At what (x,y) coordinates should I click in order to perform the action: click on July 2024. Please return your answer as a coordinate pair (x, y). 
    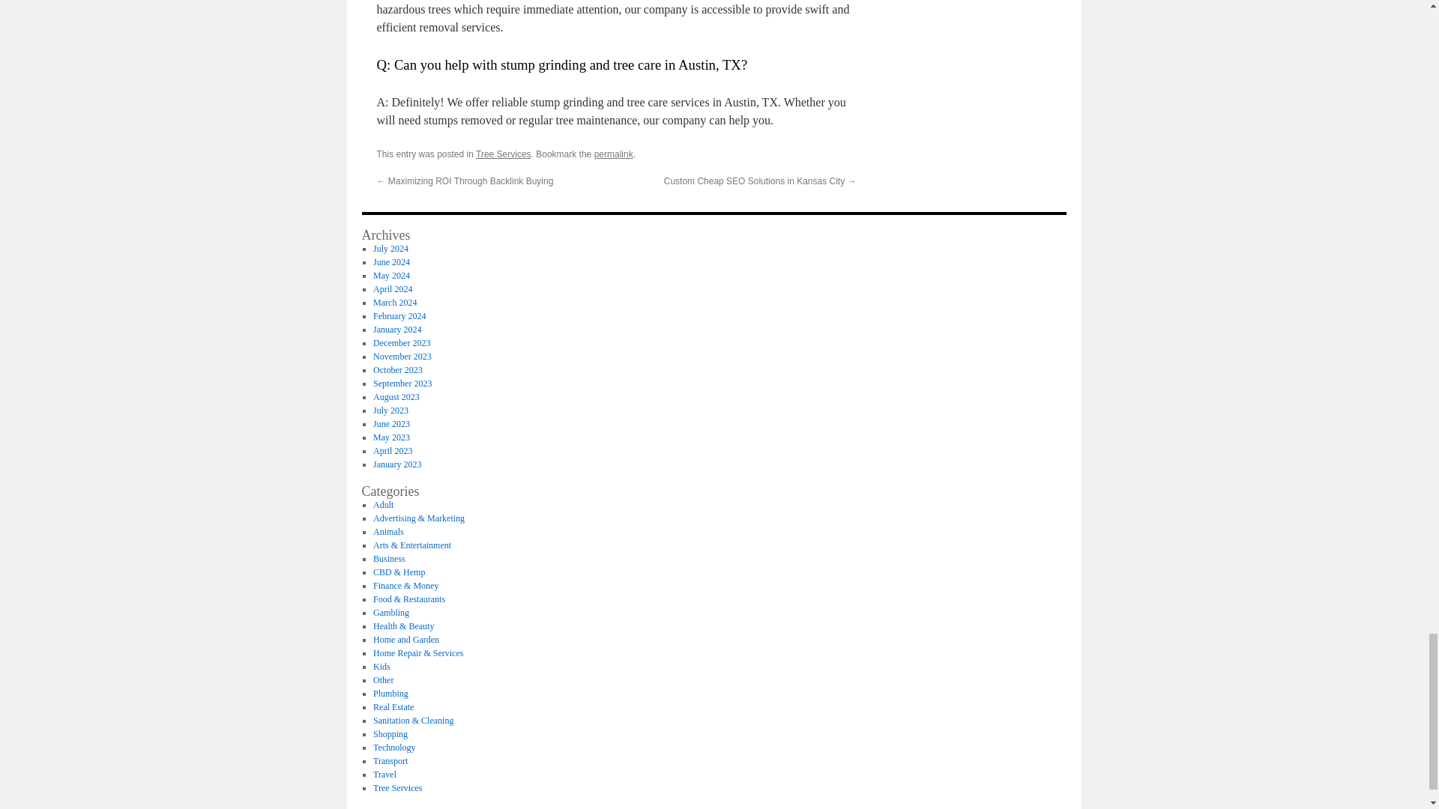
    Looking at the image, I should click on (390, 249).